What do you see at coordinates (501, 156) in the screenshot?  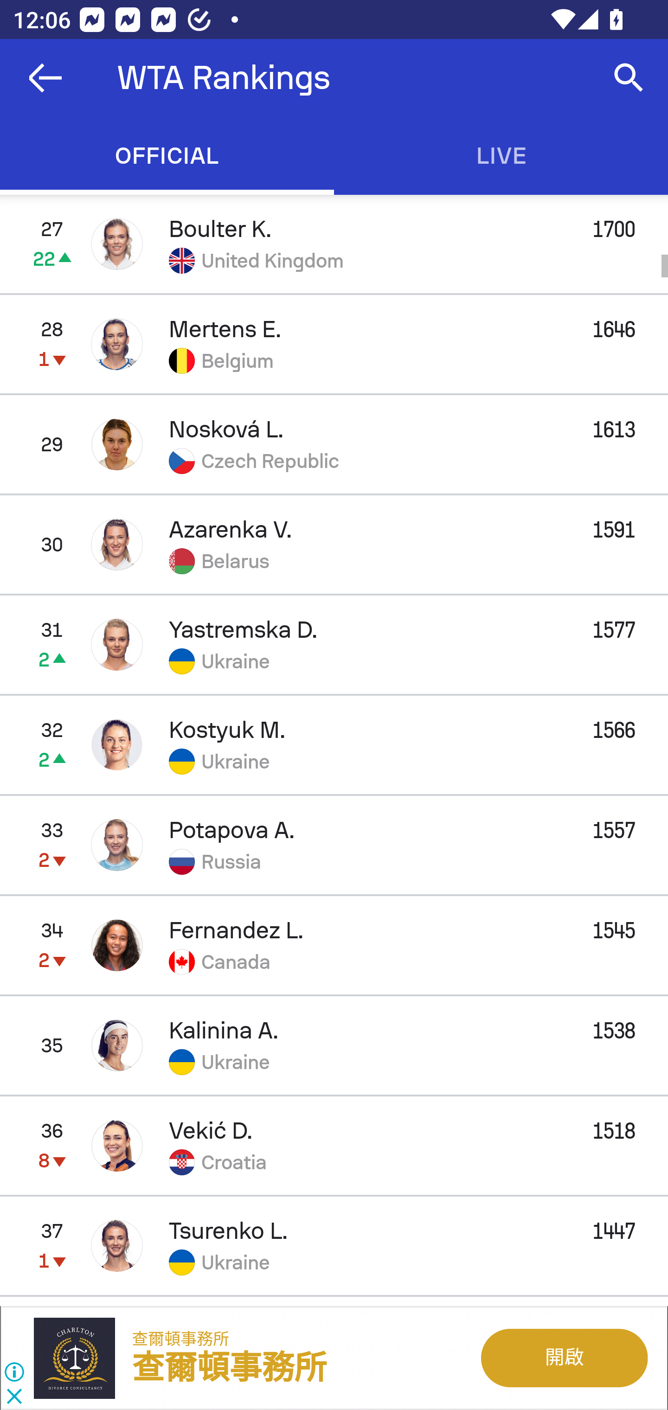 I see `Live LIVE` at bounding box center [501, 156].